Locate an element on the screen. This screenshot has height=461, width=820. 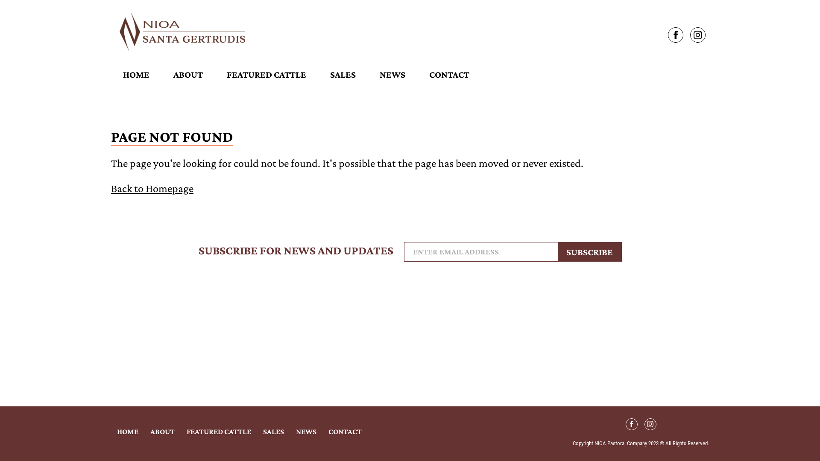
NEWS is located at coordinates (392, 75).